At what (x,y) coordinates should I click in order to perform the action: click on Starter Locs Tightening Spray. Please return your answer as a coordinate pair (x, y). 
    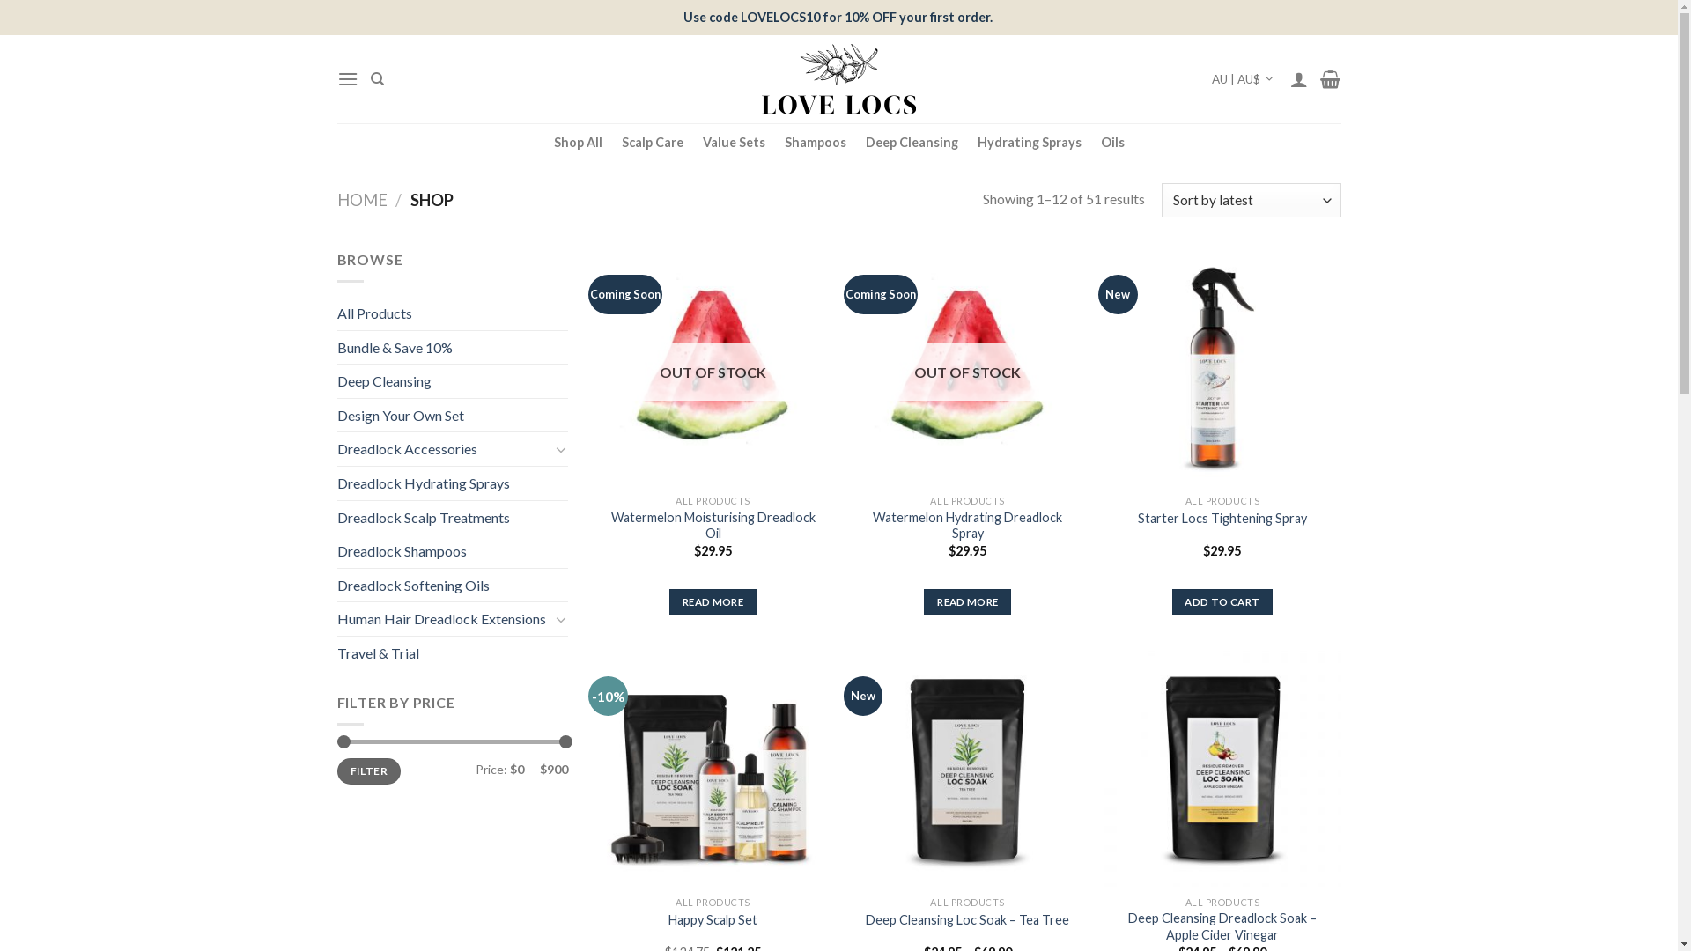
    Looking at the image, I should click on (1222, 520).